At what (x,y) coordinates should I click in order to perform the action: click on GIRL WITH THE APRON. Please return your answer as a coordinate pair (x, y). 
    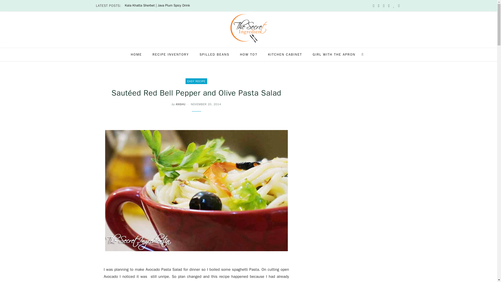
    Looking at the image, I should click on (334, 54).